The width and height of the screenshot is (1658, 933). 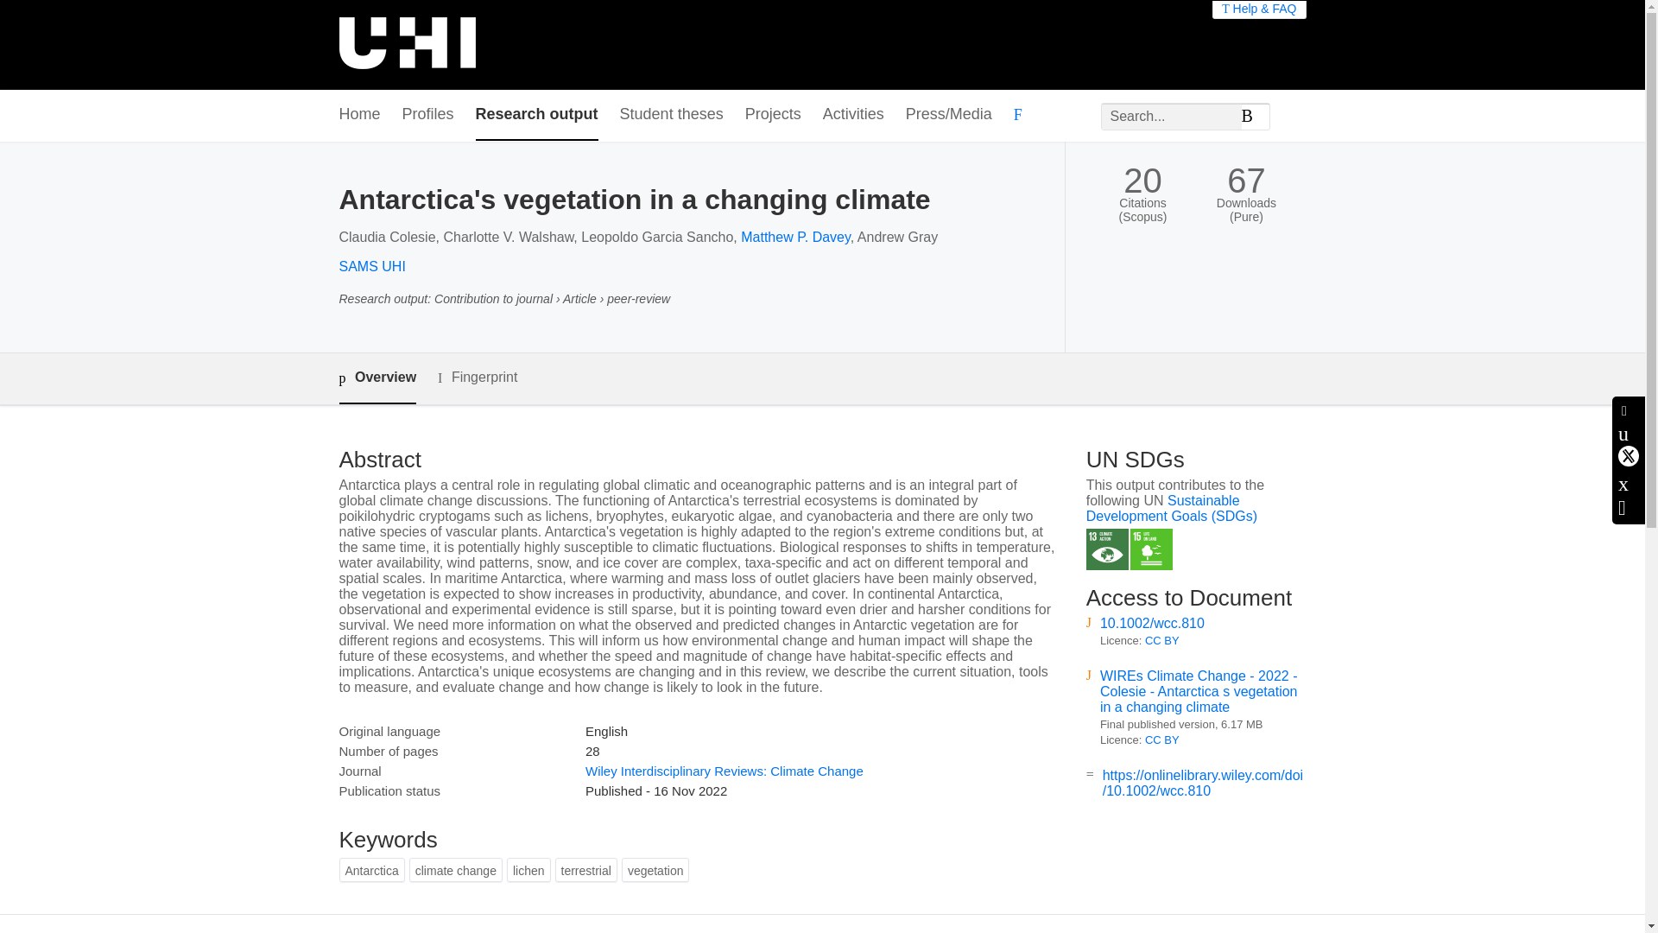 What do you see at coordinates (1151, 549) in the screenshot?
I see `SDG 15 - Life on Land` at bounding box center [1151, 549].